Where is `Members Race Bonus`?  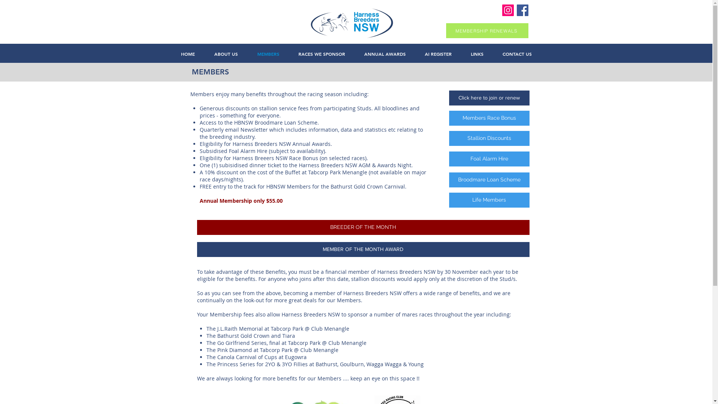 Members Race Bonus is located at coordinates (489, 118).